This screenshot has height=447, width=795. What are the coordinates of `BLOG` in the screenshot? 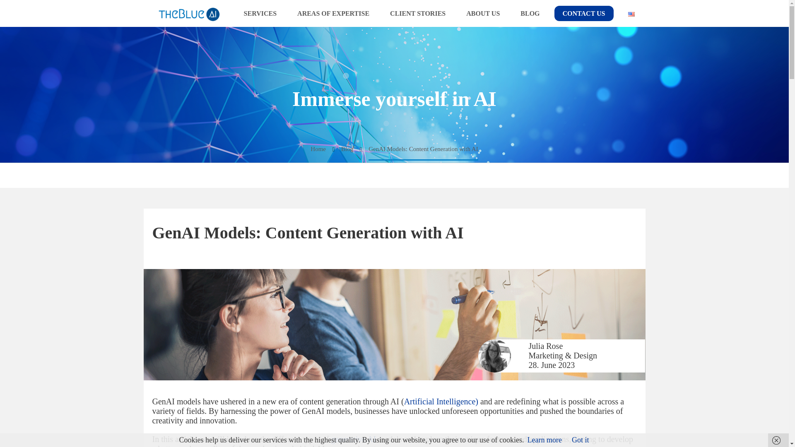 It's located at (530, 13).